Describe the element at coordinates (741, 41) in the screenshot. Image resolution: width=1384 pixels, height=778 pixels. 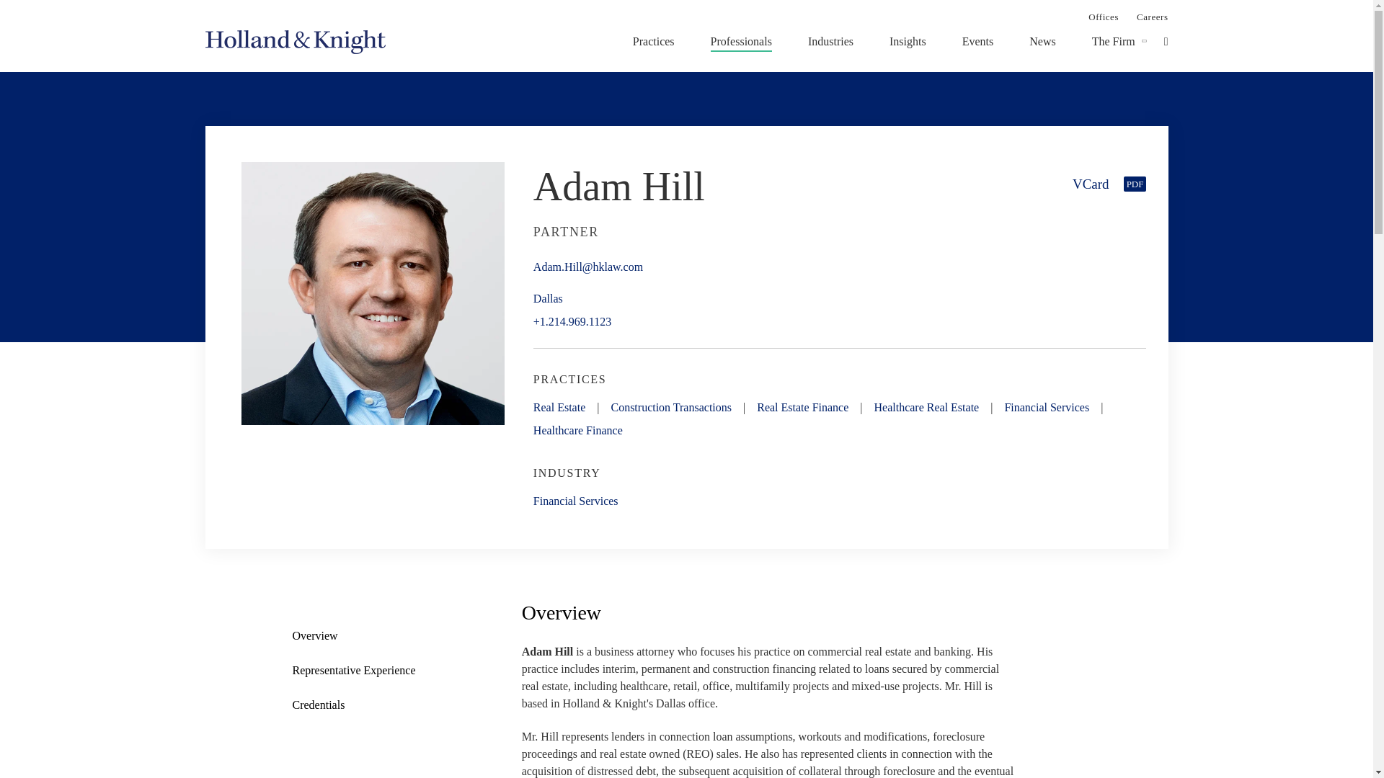
I see `Professionals` at that location.